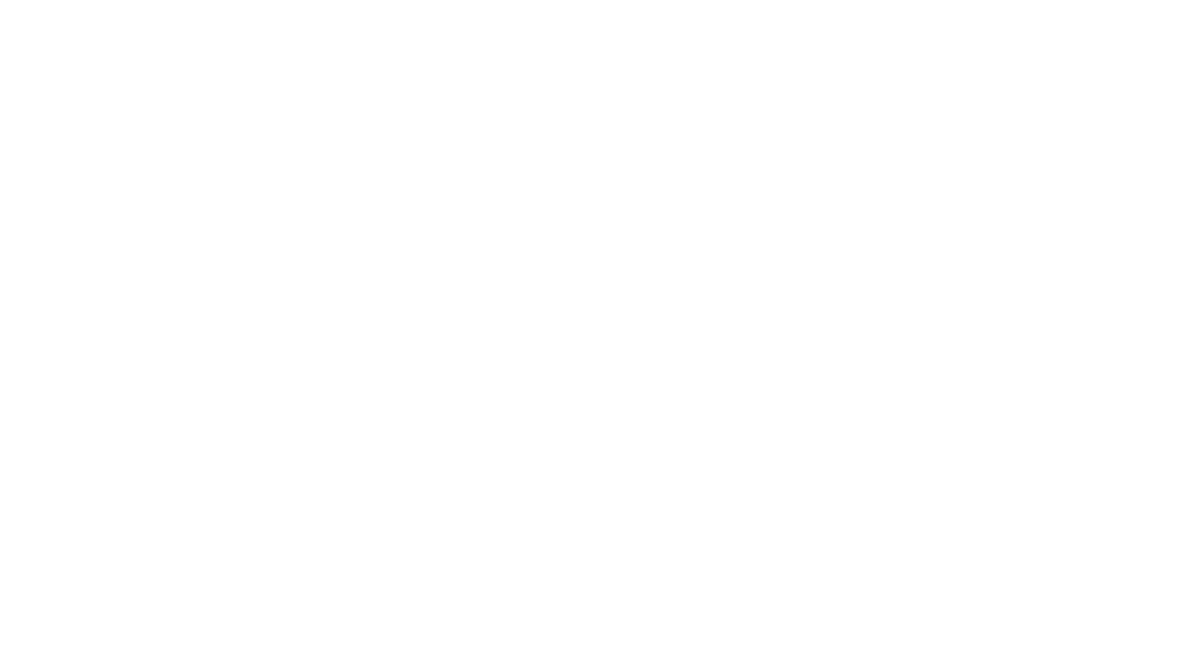 The height and width of the screenshot is (668, 1189). Describe the element at coordinates (598, 474) in the screenshot. I see `WIE ZIJN WE?` at that location.